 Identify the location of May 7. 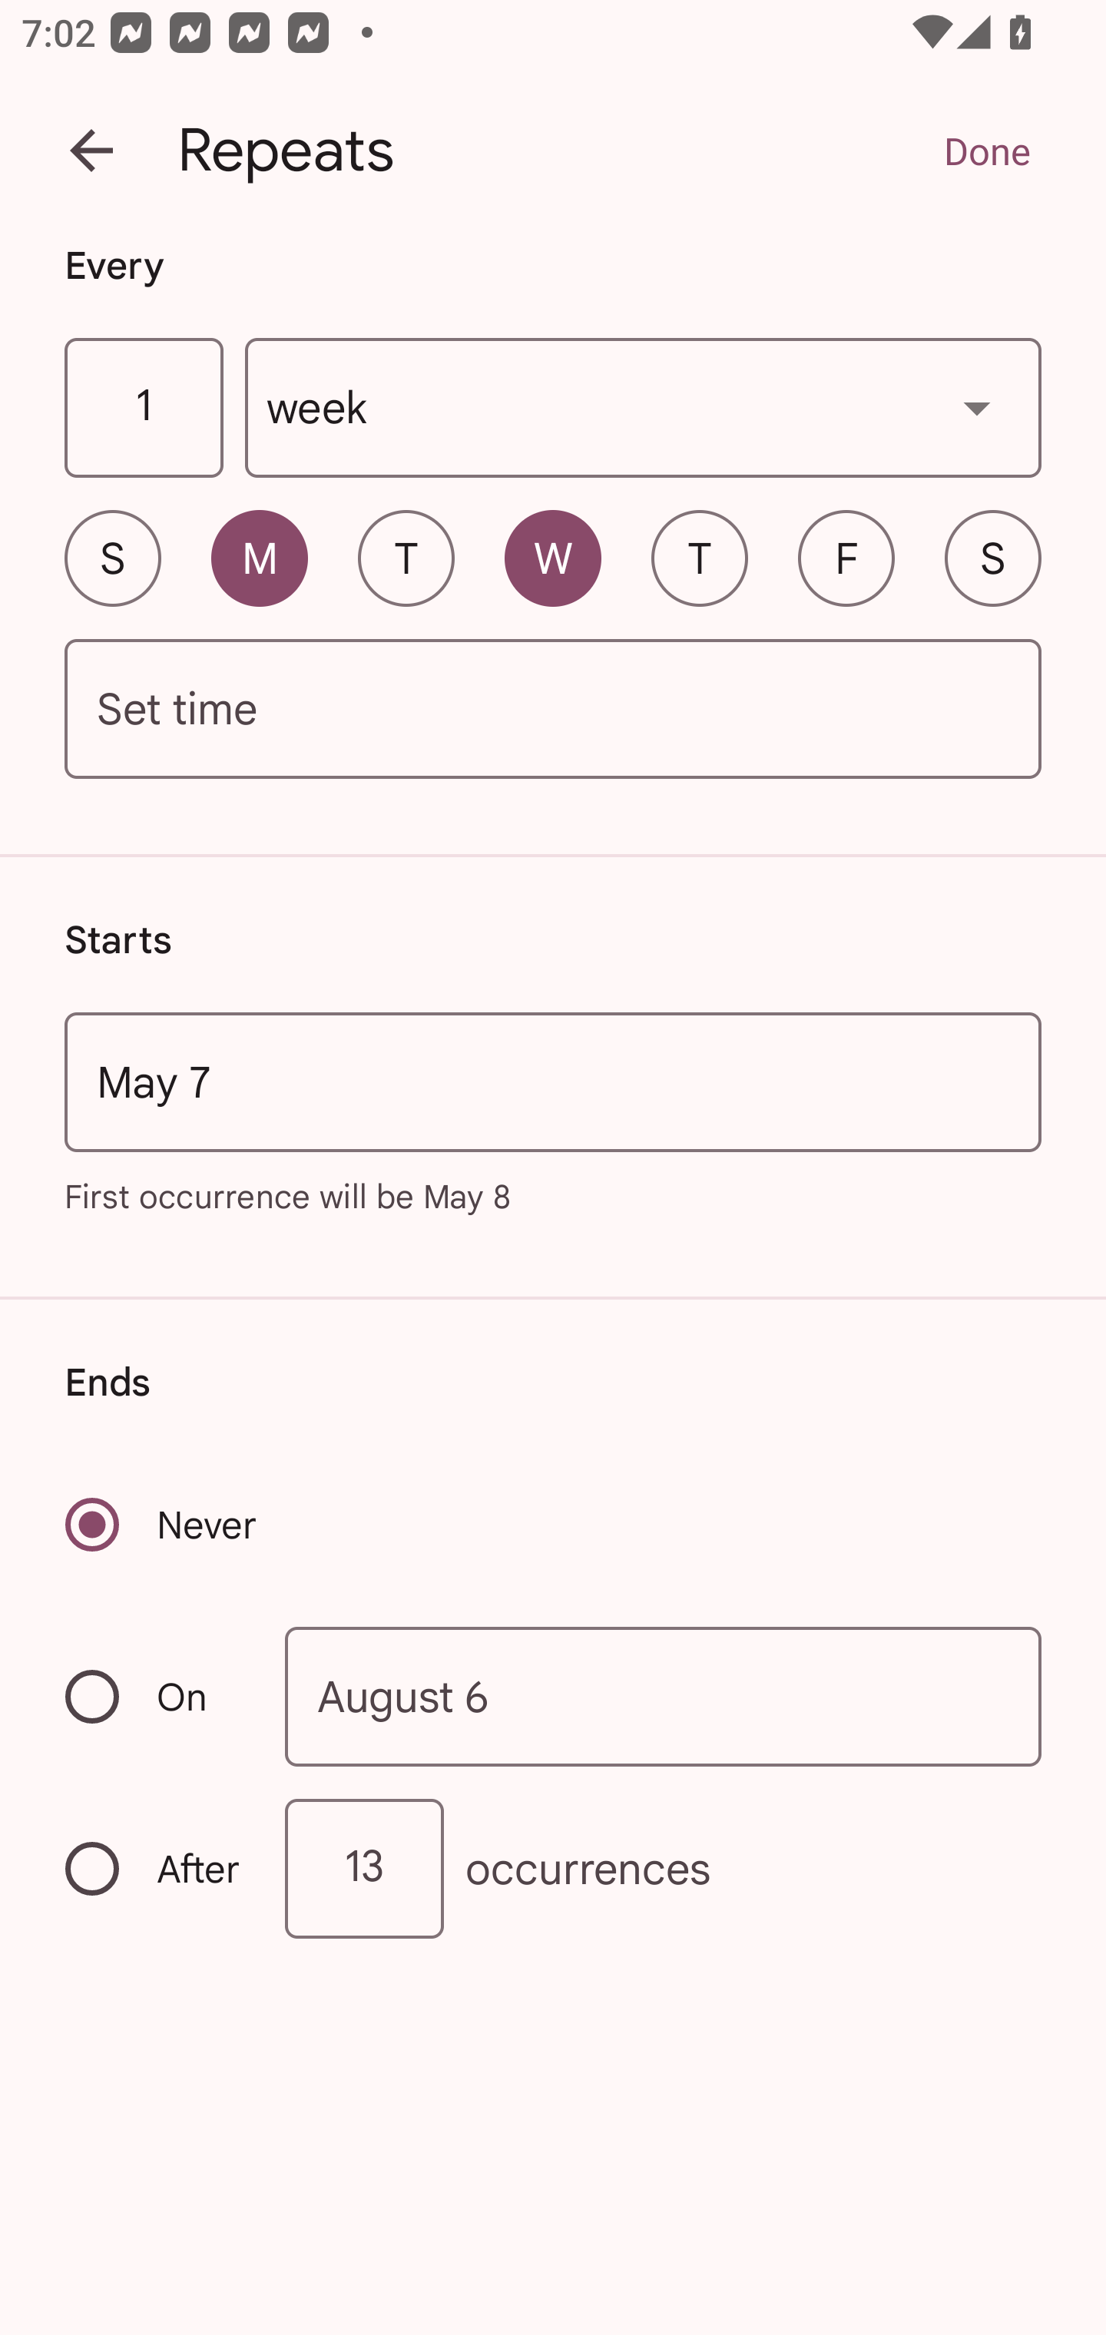
(553, 1081).